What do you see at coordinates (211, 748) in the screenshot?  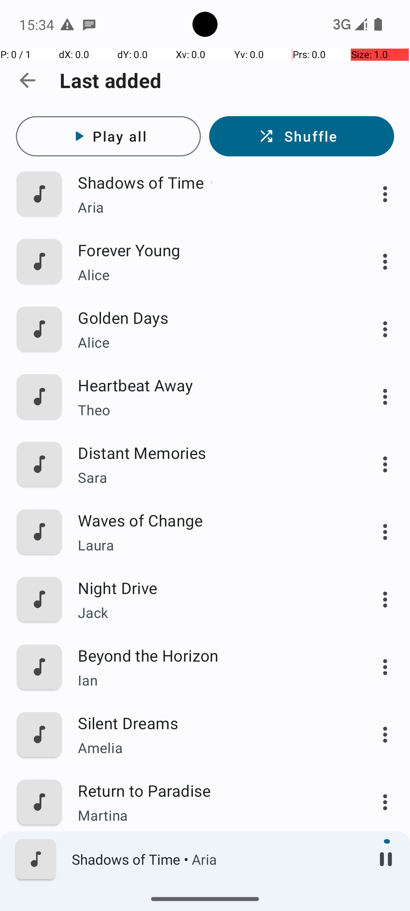 I see `Amelia` at bounding box center [211, 748].